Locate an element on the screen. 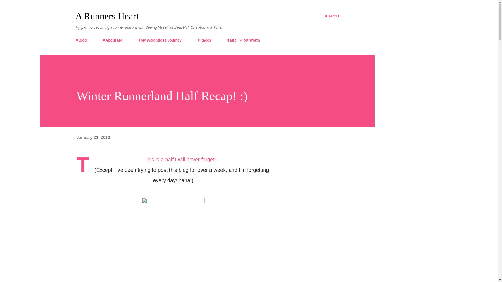 Image resolution: width=502 pixels, height=282 pixels. January 21, 2013 is located at coordinates (93, 137).